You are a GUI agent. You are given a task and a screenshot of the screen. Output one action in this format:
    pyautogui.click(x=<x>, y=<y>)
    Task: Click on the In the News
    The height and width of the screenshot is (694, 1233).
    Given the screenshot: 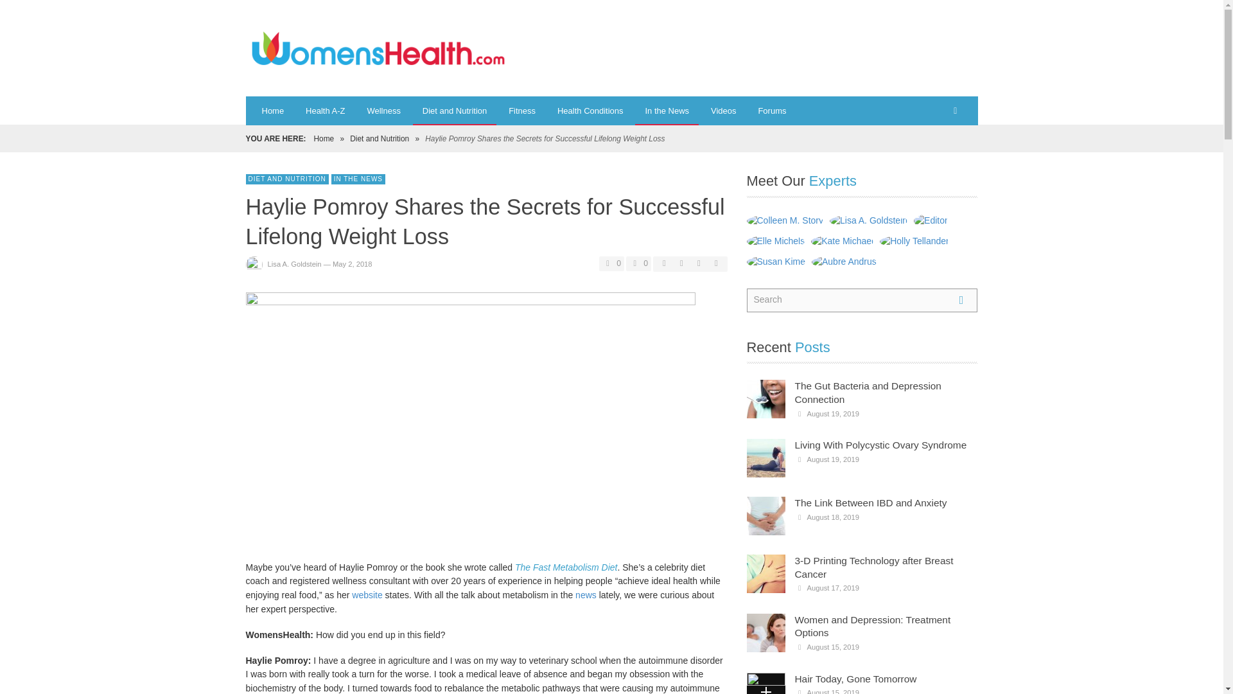 What is the action you would take?
    pyautogui.click(x=667, y=111)
    